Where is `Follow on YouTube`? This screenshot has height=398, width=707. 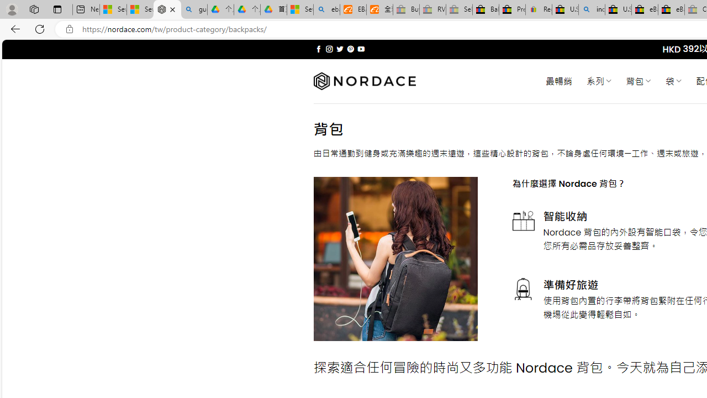
Follow on YouTube is located at coordinates (361, 49).